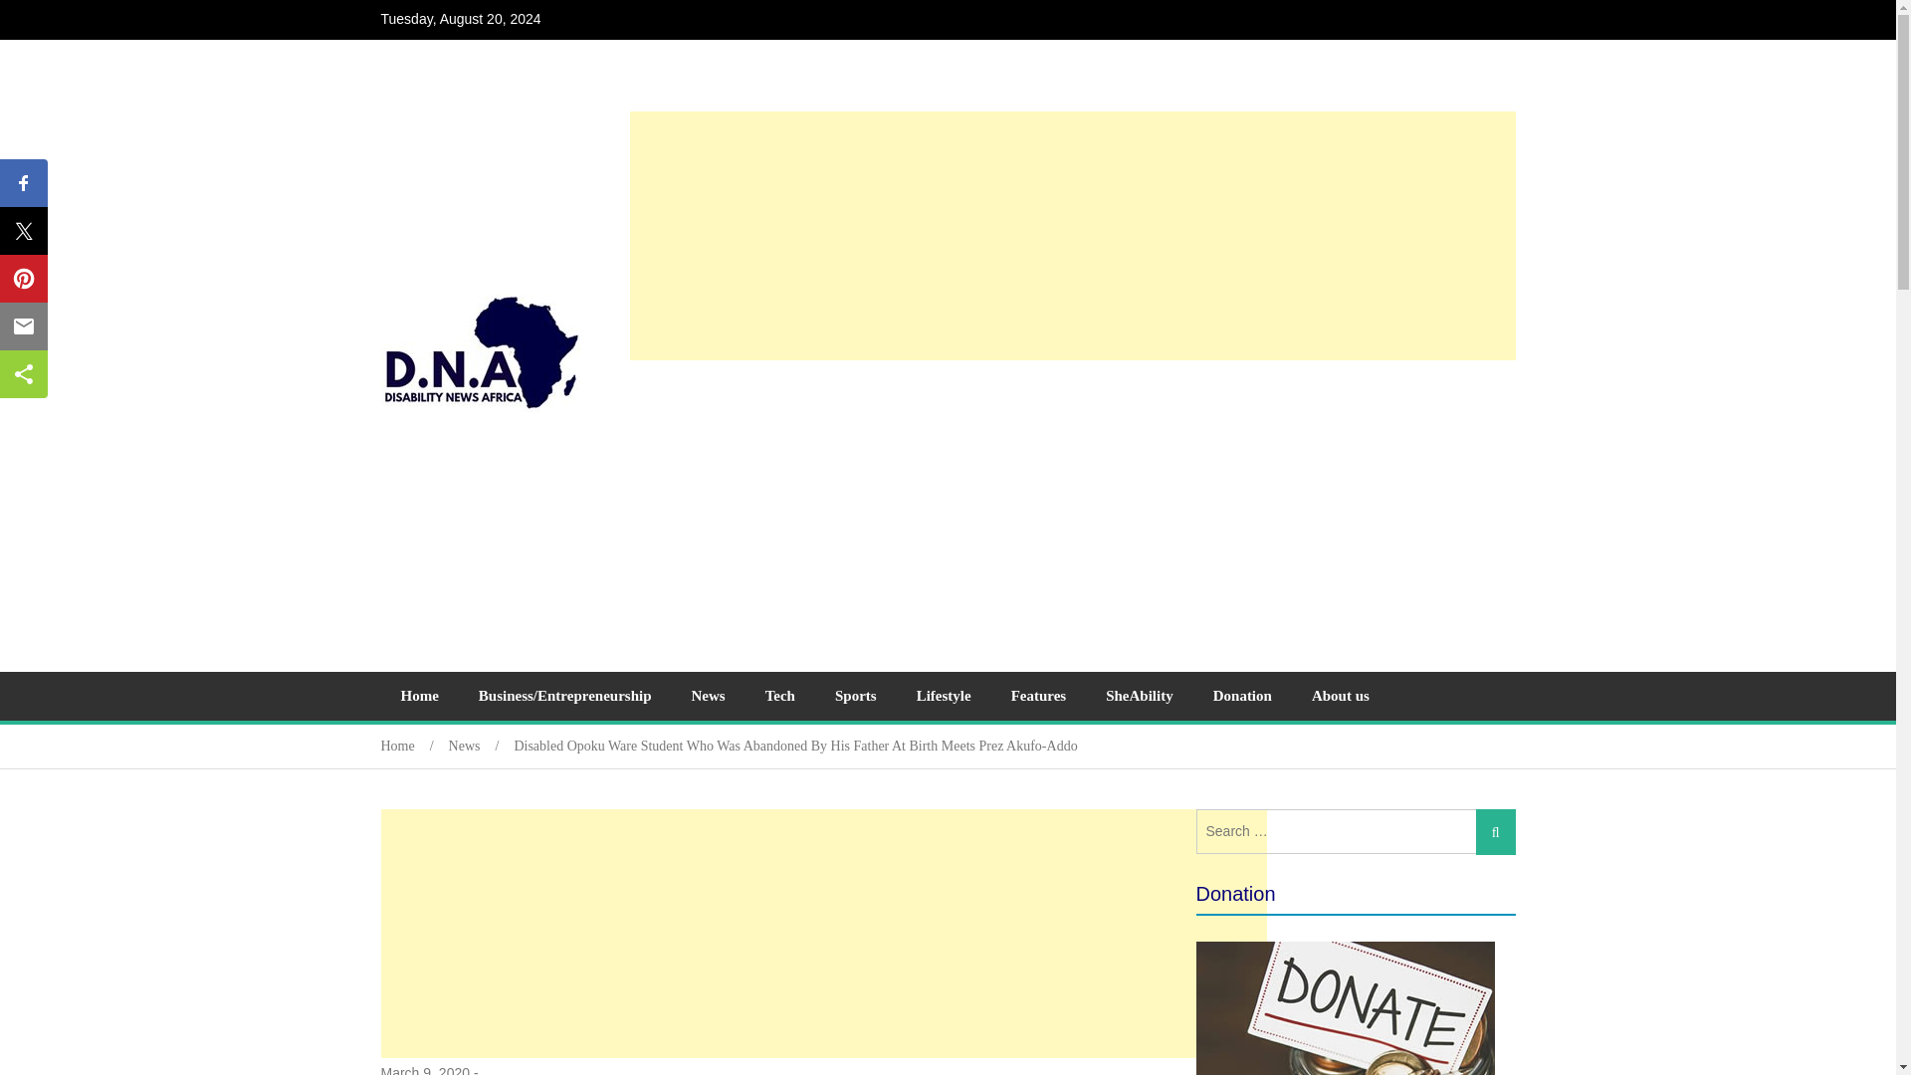 This screenshot has height=1075, width=1911. I want to click on Advertisement, so click(822, 934).